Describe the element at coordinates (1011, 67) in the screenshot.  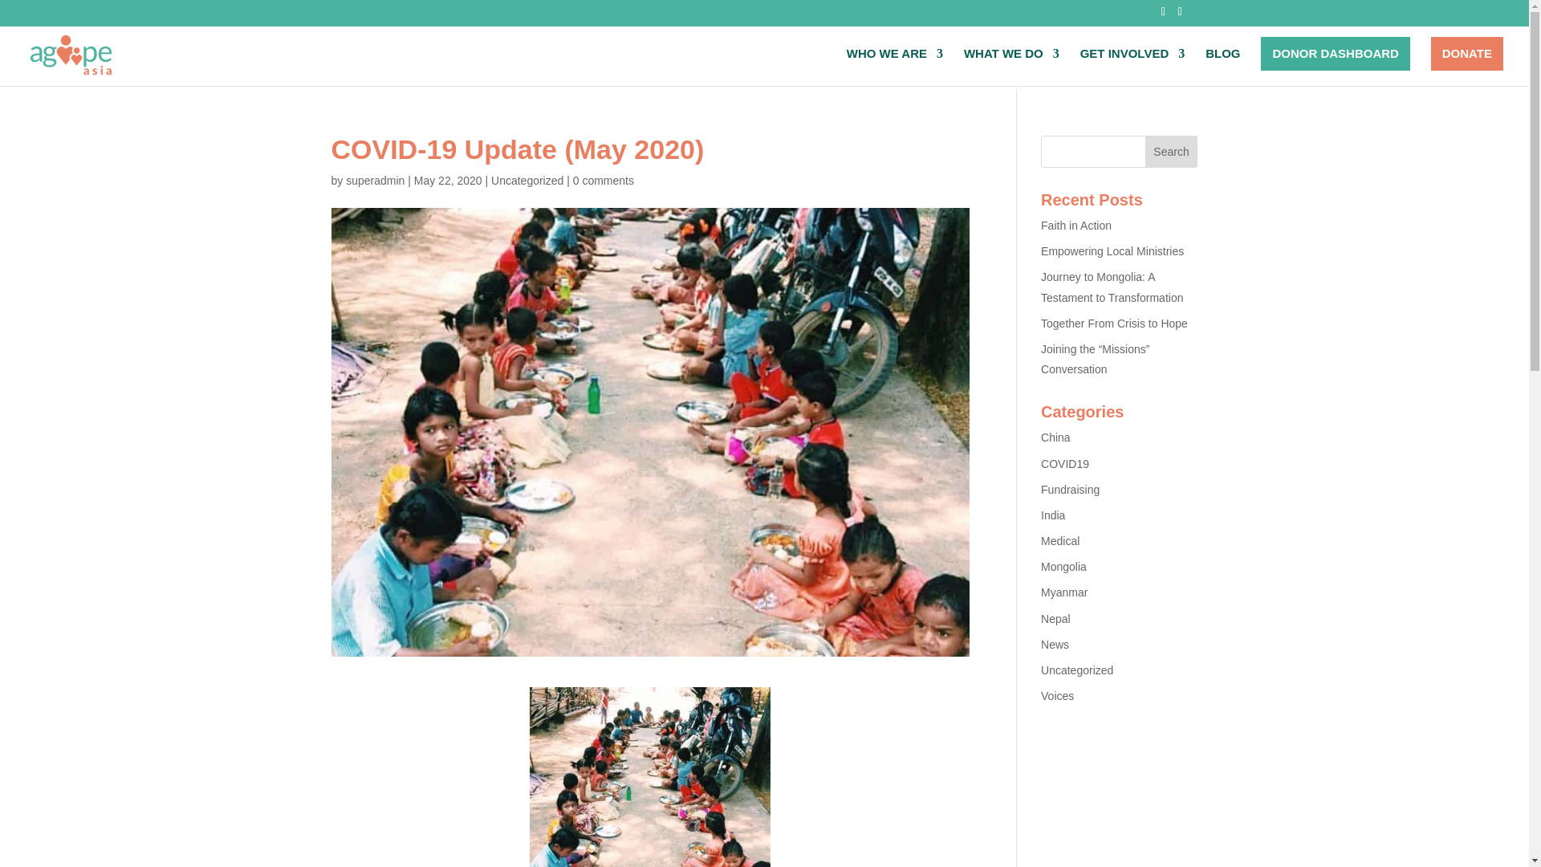
I see `WHAT WE DO` at that location.